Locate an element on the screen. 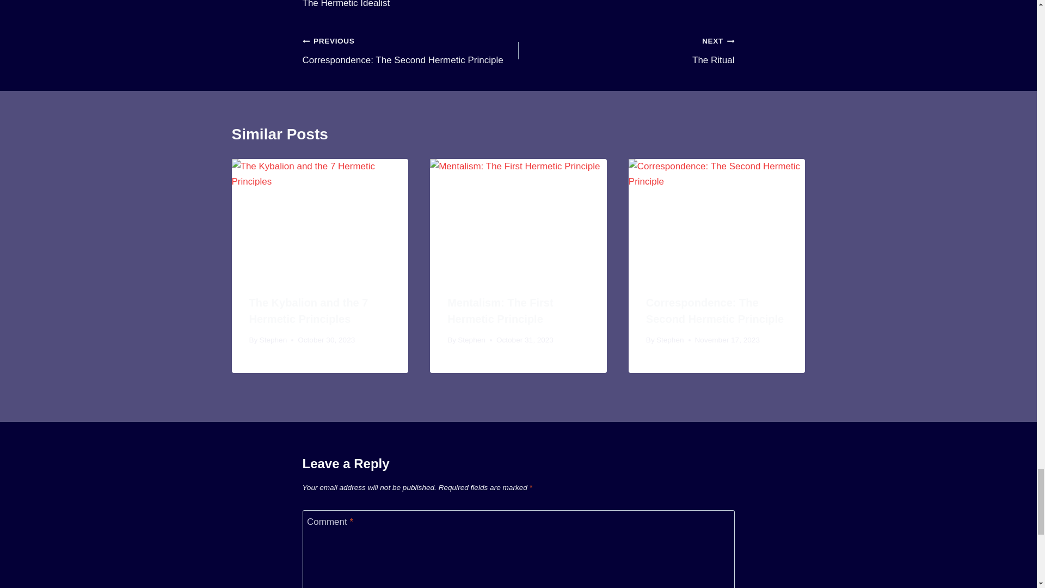  Correspondence: The Second Hermetic Principle is located at coordinates (410, 50).